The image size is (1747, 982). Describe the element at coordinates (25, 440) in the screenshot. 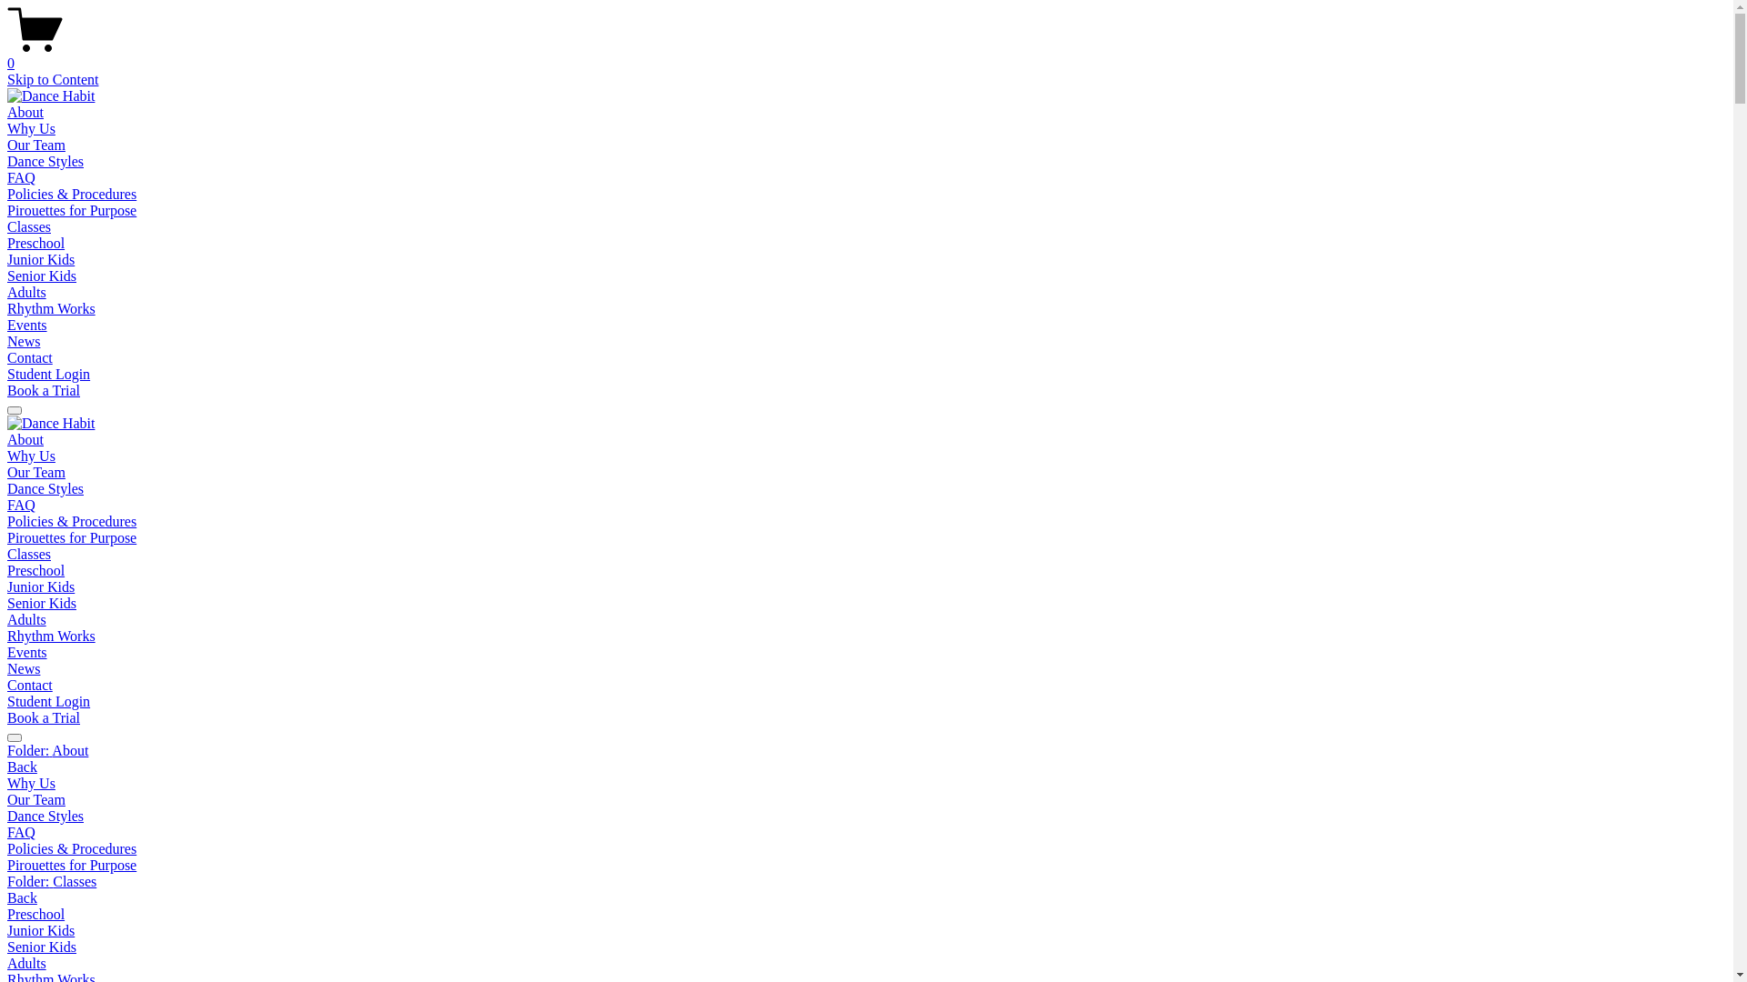

I see `About` at that location.